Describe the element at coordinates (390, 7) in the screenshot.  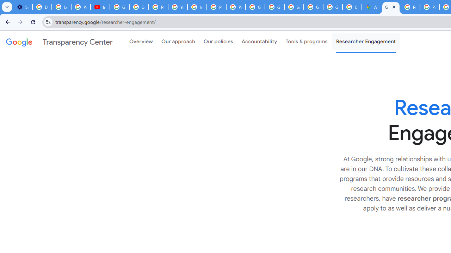
I see `Google Researcher Engagement - Transparency Center` at that location.